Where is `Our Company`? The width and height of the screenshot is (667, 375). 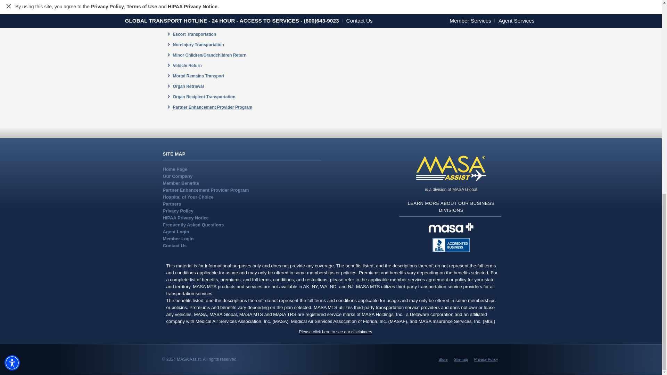 Our Company is located at coordinates (178, 176).